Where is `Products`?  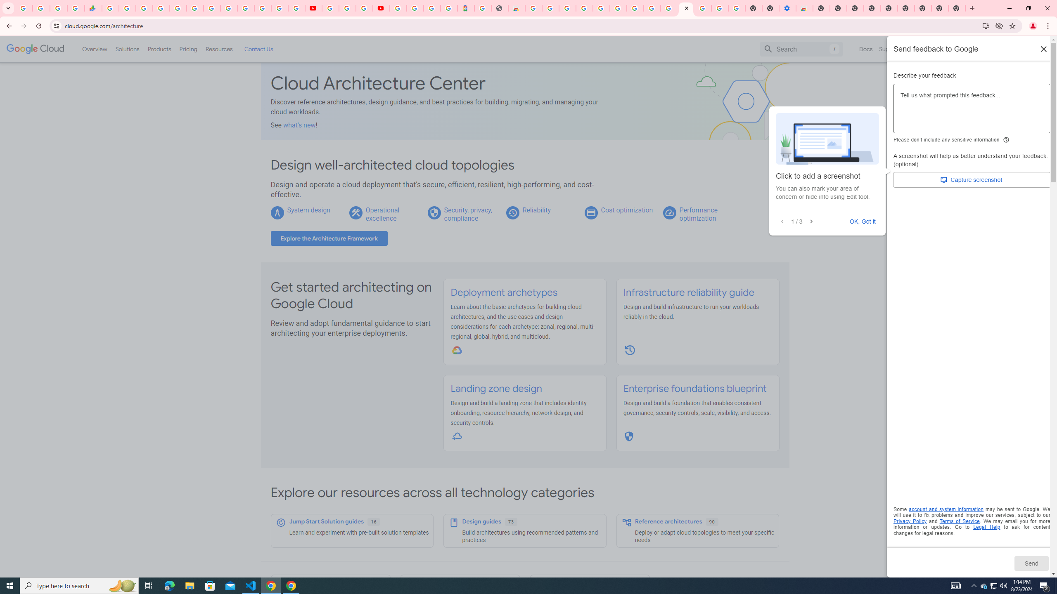
Products is located at coordinates (159, 49).